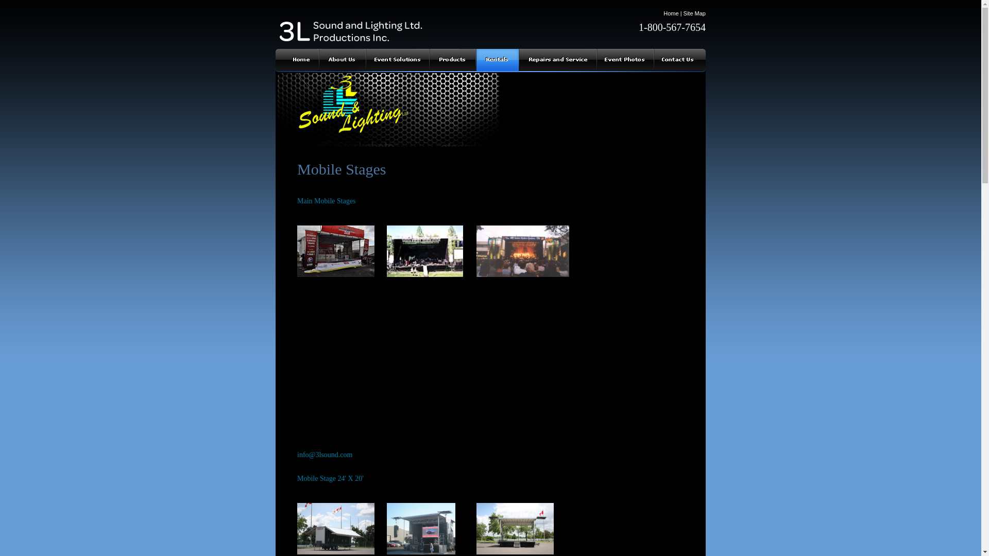  I want to click on Products, so click(452, 61).